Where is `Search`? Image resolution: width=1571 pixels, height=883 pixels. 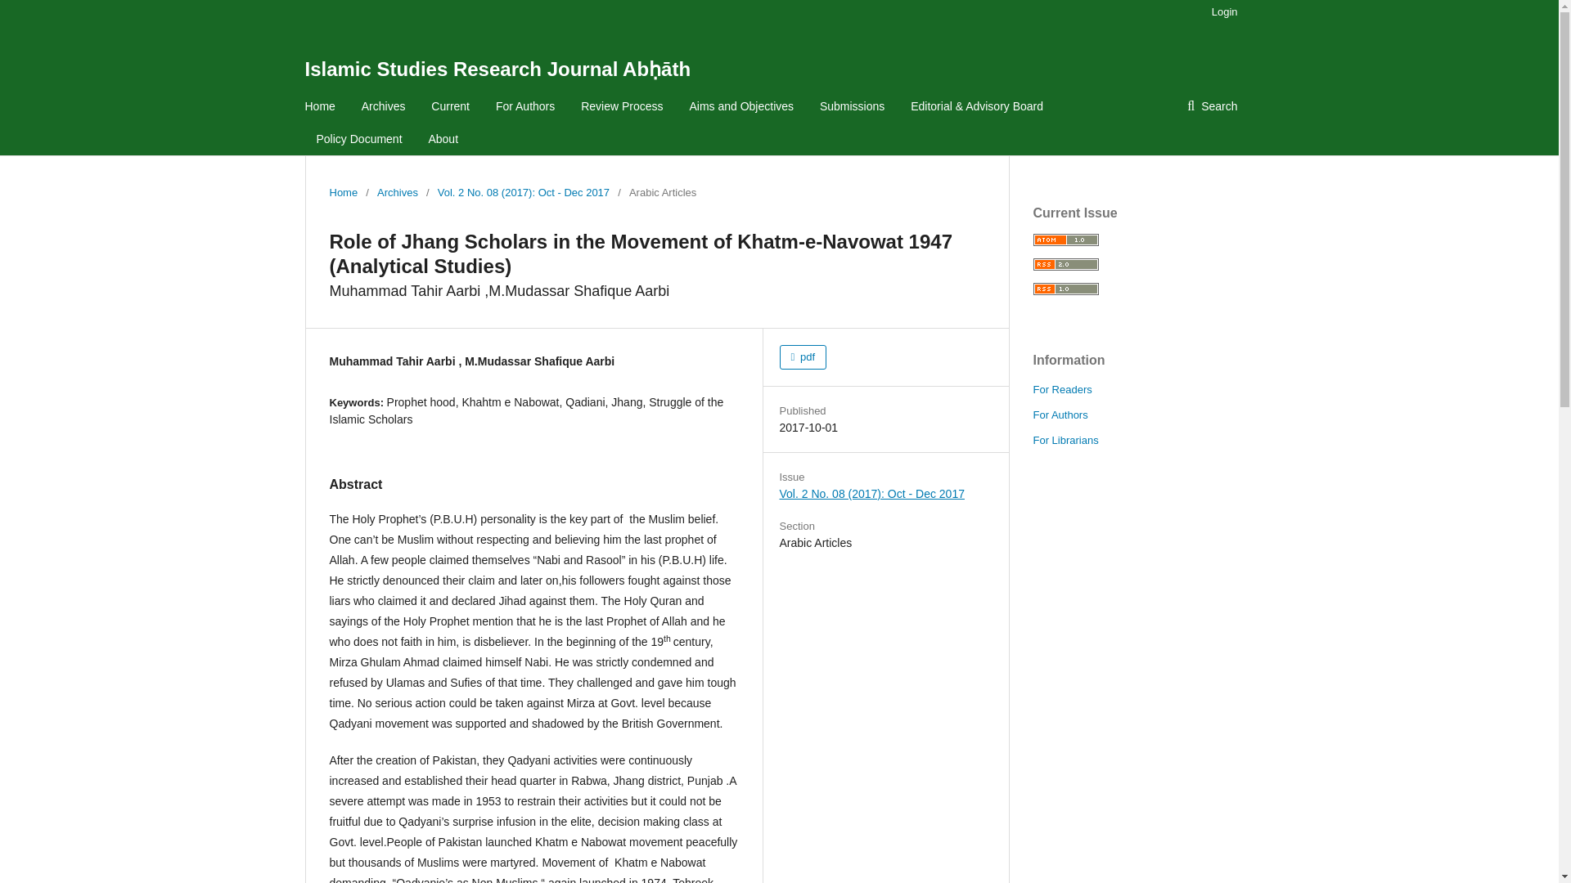 Search is located at coordinates (1212, 106).